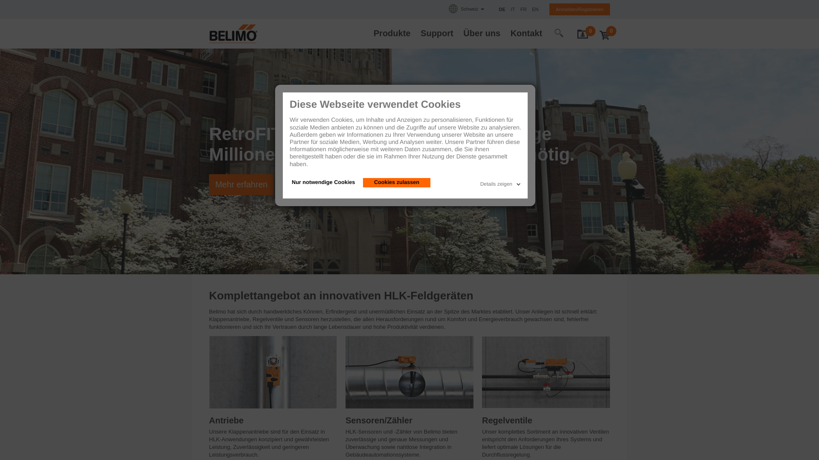 This screenshot has width=819, height=460. Describe the element at coordinates (233, 33) in the screenshot. I see `Home` at that location.